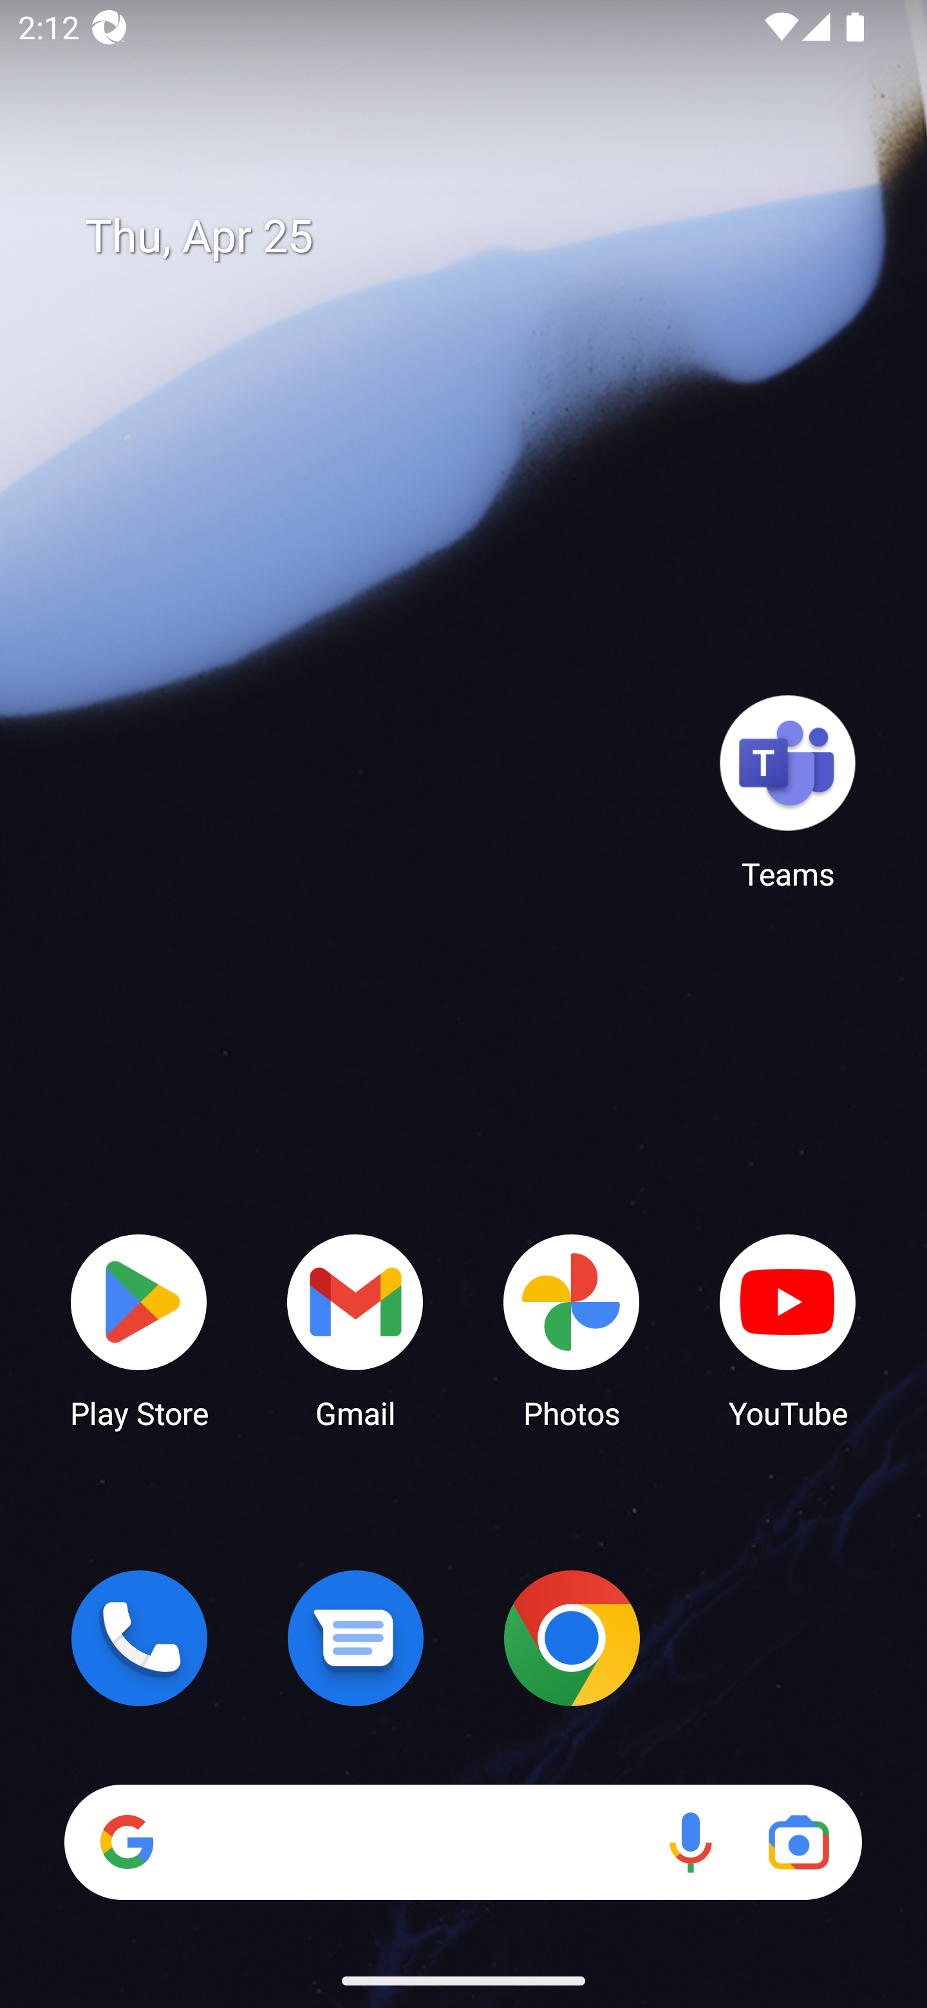  Describe the element at coordinates (798, 1842) in the screenshot. I see `Google Lens` at that location.